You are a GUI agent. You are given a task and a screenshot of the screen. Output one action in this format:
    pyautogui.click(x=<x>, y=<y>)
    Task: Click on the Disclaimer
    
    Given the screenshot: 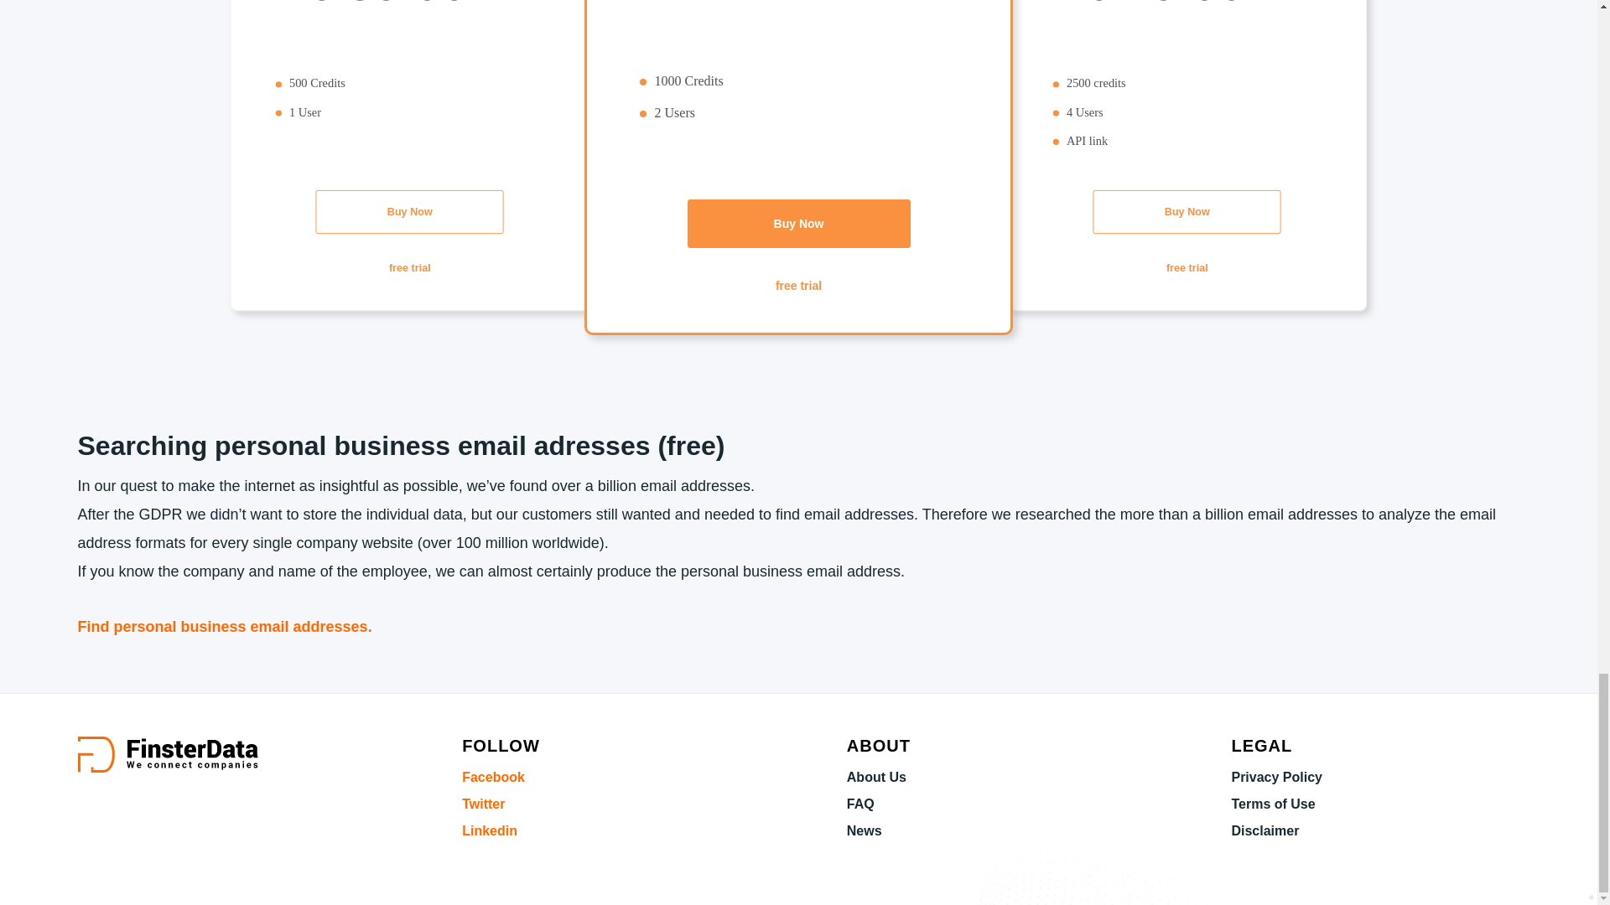 What is the action you would take?
    pyautogui.click(x=1265, y=830)
    